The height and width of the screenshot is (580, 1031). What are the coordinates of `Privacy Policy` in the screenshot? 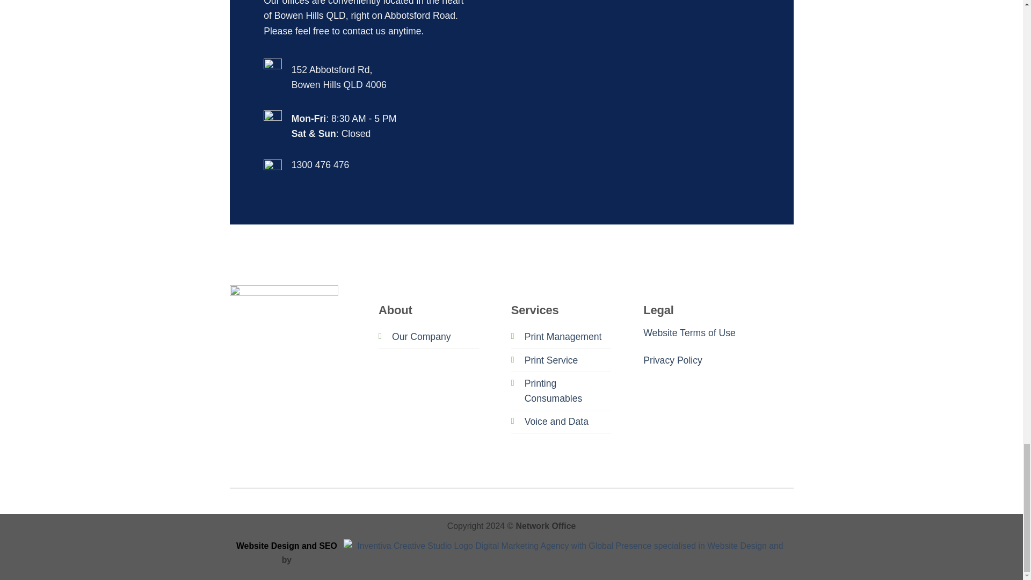 It's located at (672, 360).